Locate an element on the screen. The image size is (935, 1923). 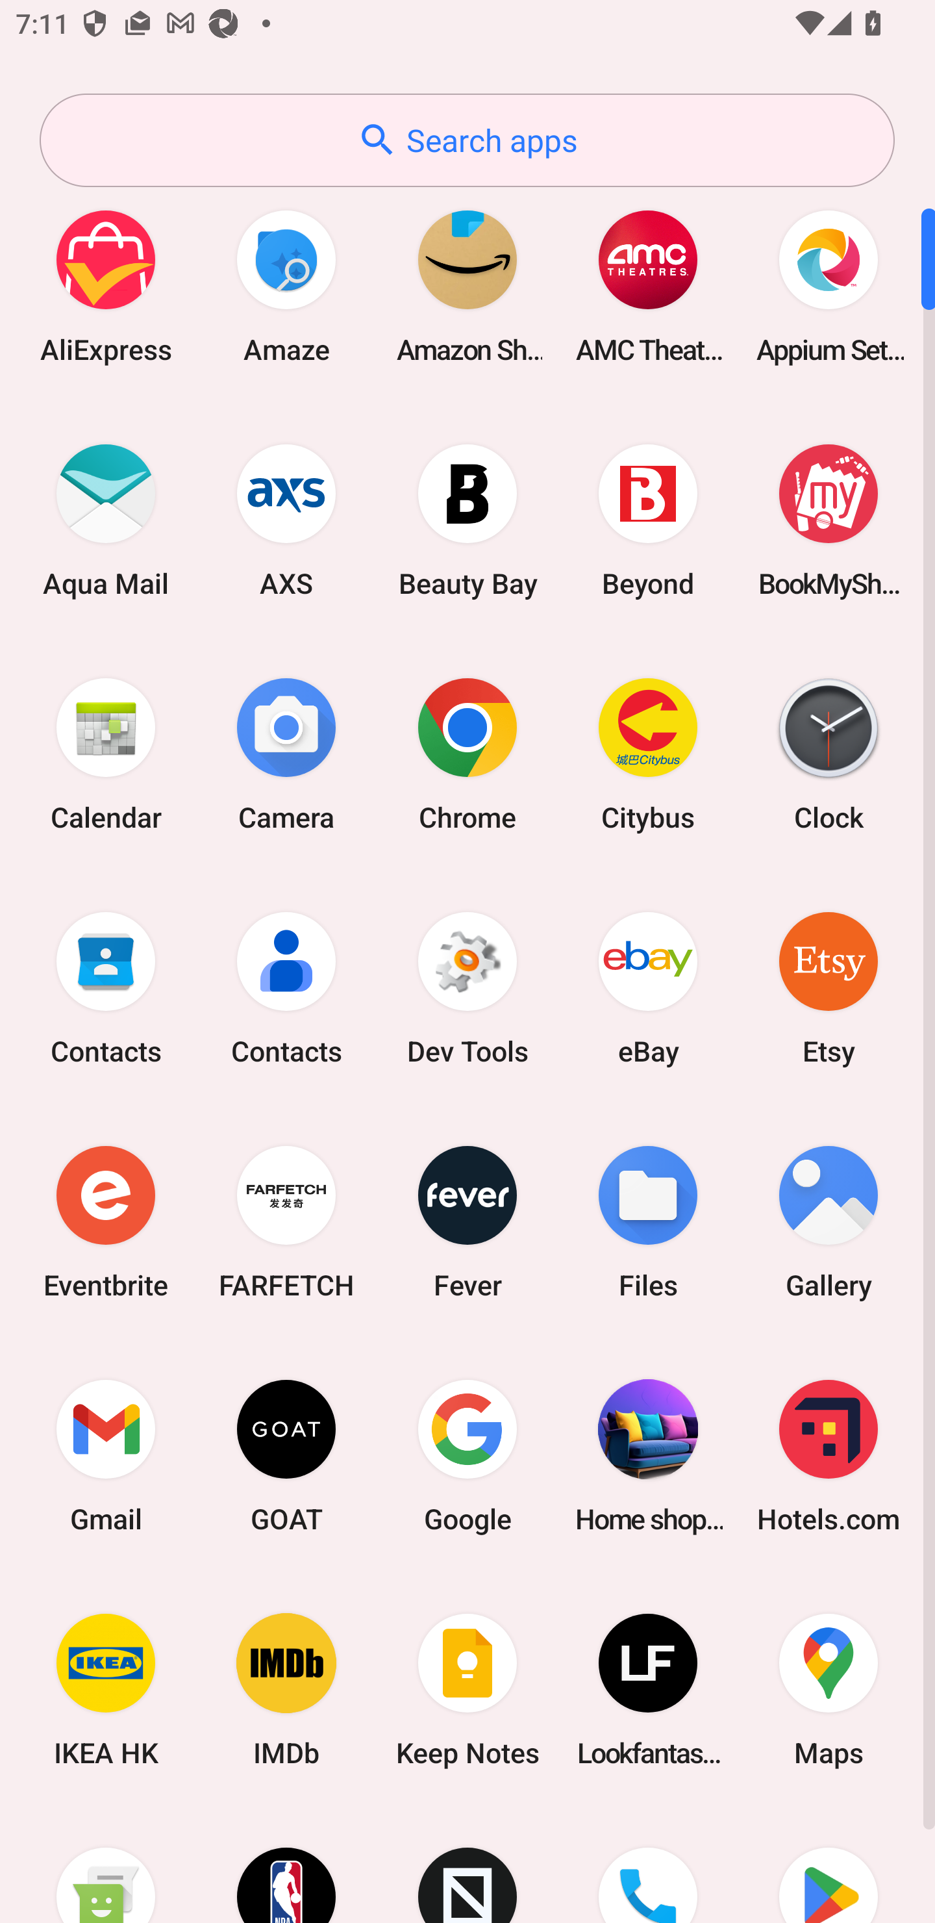
Calendar is located at coordinates (106, 754).